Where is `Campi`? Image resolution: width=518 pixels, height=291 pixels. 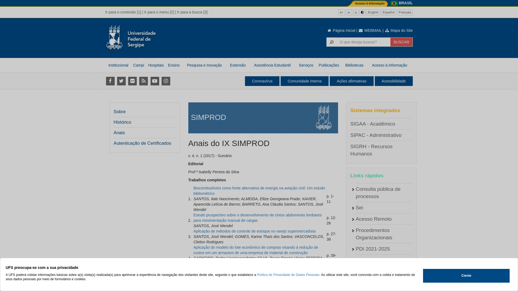
Campi is located at coordinates (139, 65).